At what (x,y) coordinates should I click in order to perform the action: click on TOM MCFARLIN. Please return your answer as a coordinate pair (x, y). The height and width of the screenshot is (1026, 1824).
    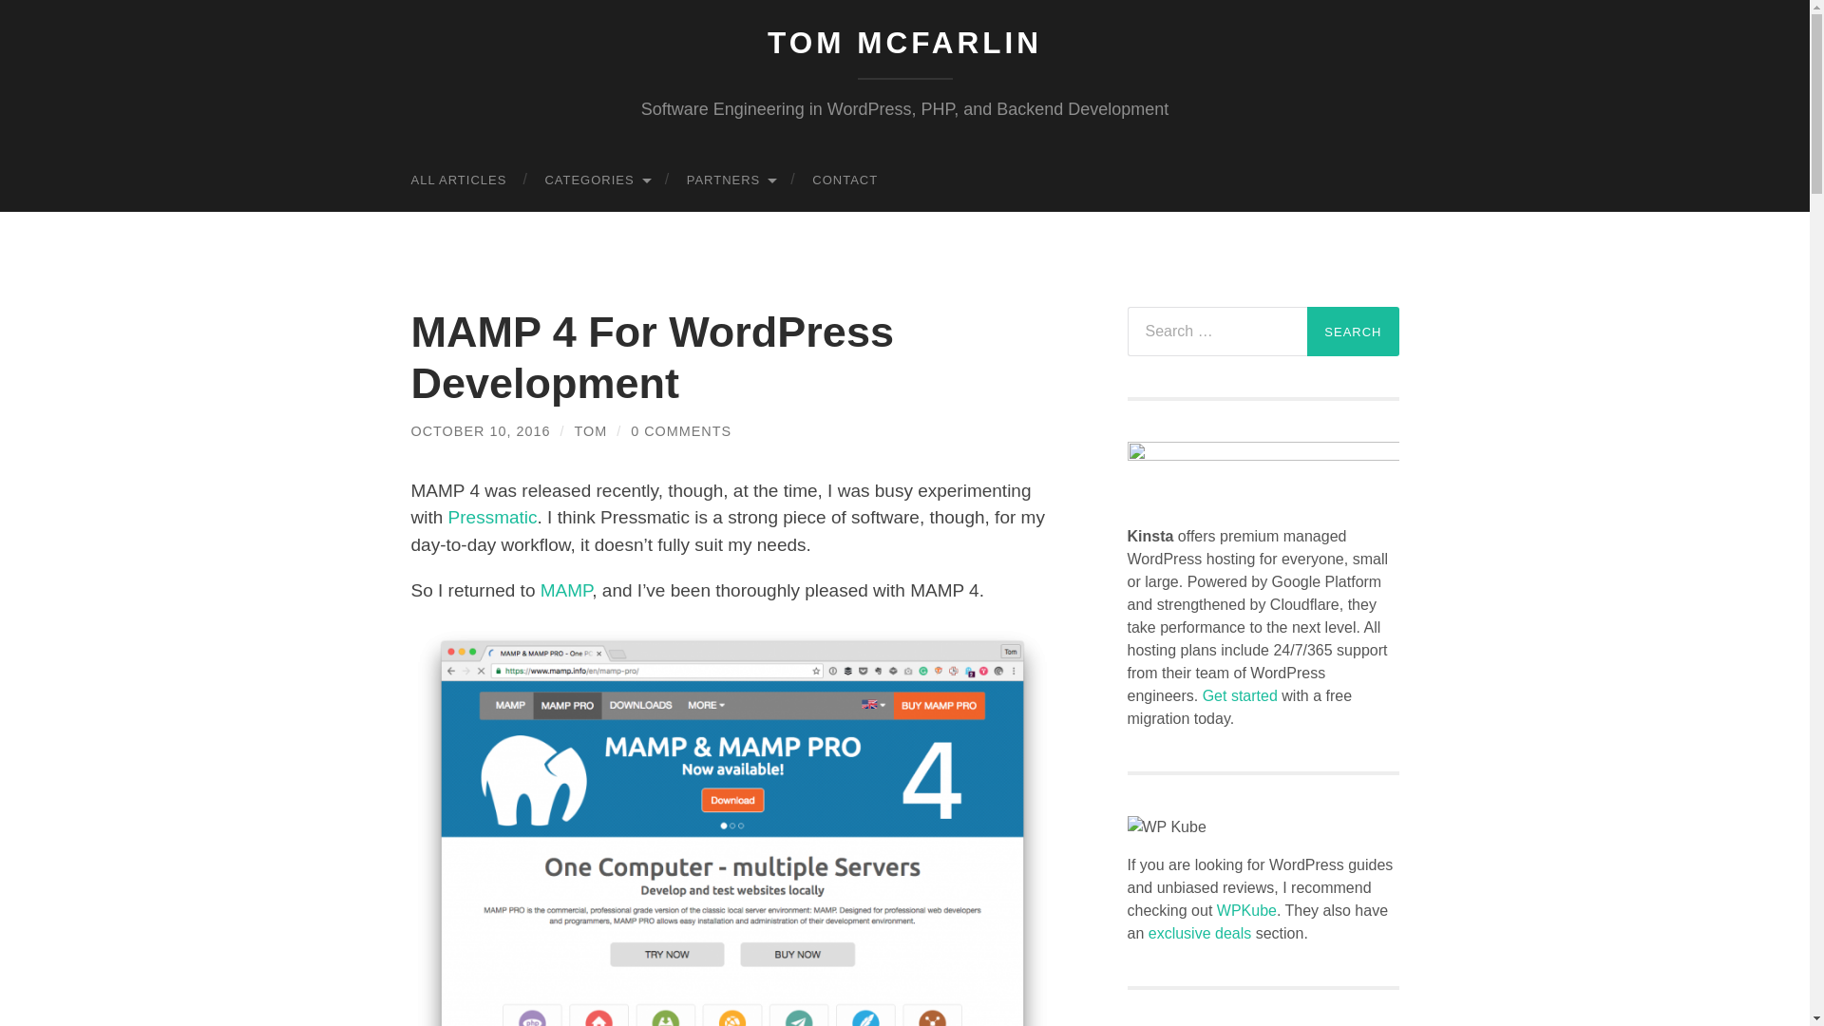
    Looking at the image, I should click on (904, 42).